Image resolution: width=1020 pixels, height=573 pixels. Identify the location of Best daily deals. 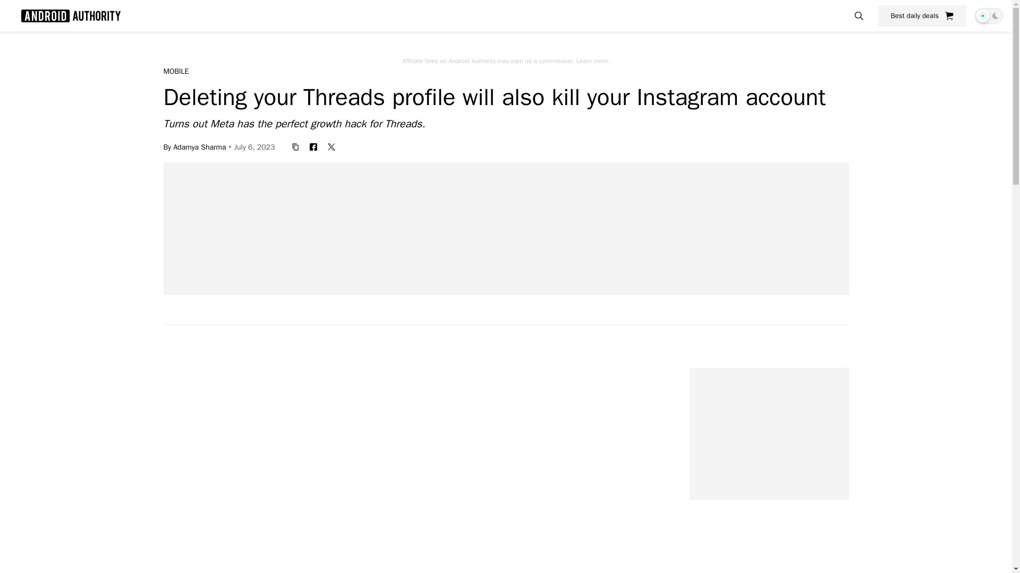
(922, 15).